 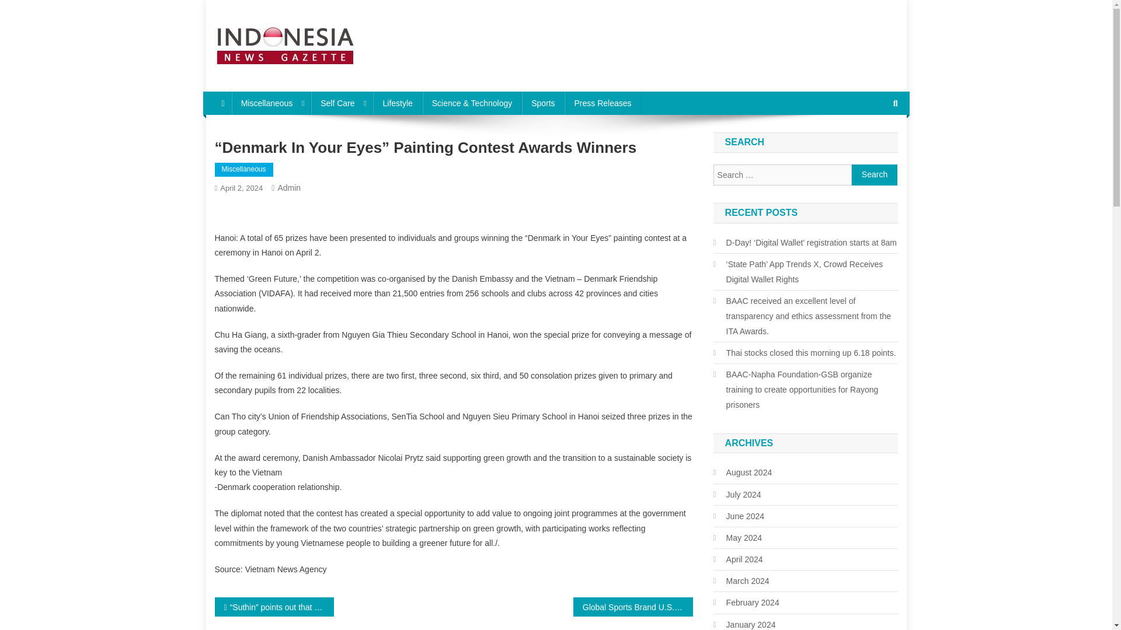 I want to click on Admin, so click(x=288, y=188).